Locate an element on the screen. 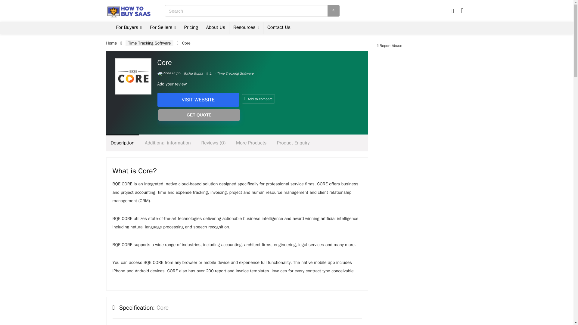 The height and width of the screenshot is (325, 578). Home is located at coordinates (111, 43).